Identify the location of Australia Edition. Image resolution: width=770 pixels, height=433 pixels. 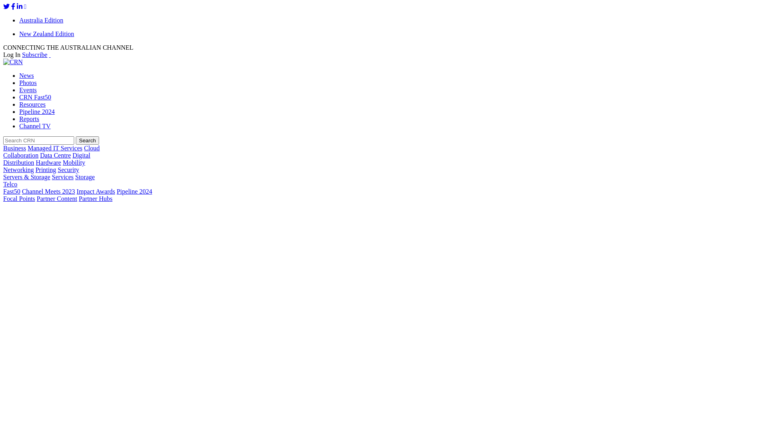
(41, 20).